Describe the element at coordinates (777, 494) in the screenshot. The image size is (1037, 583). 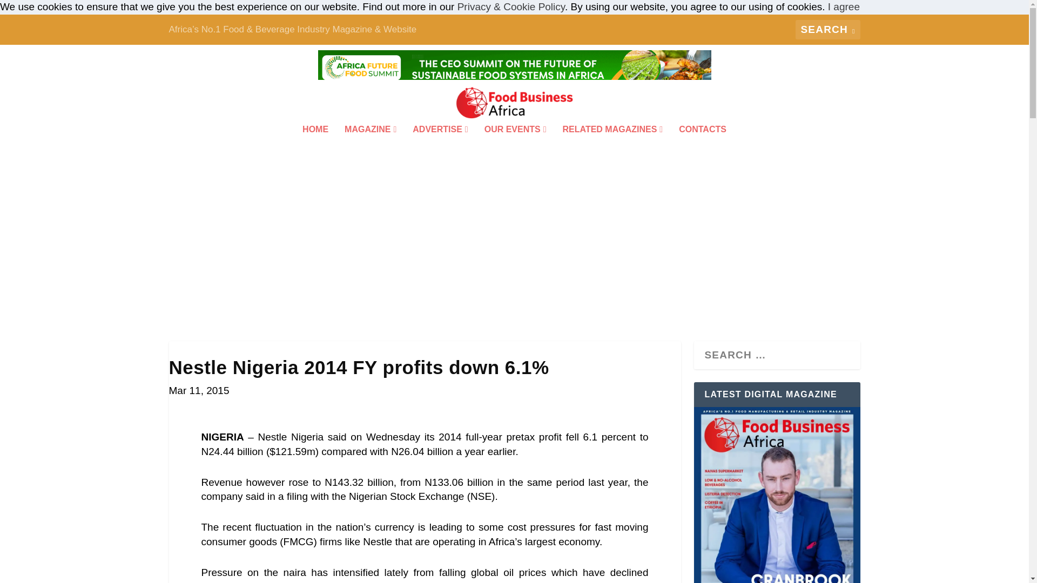
I see `LATEST DIGITAL MAGAZINE` at that location.